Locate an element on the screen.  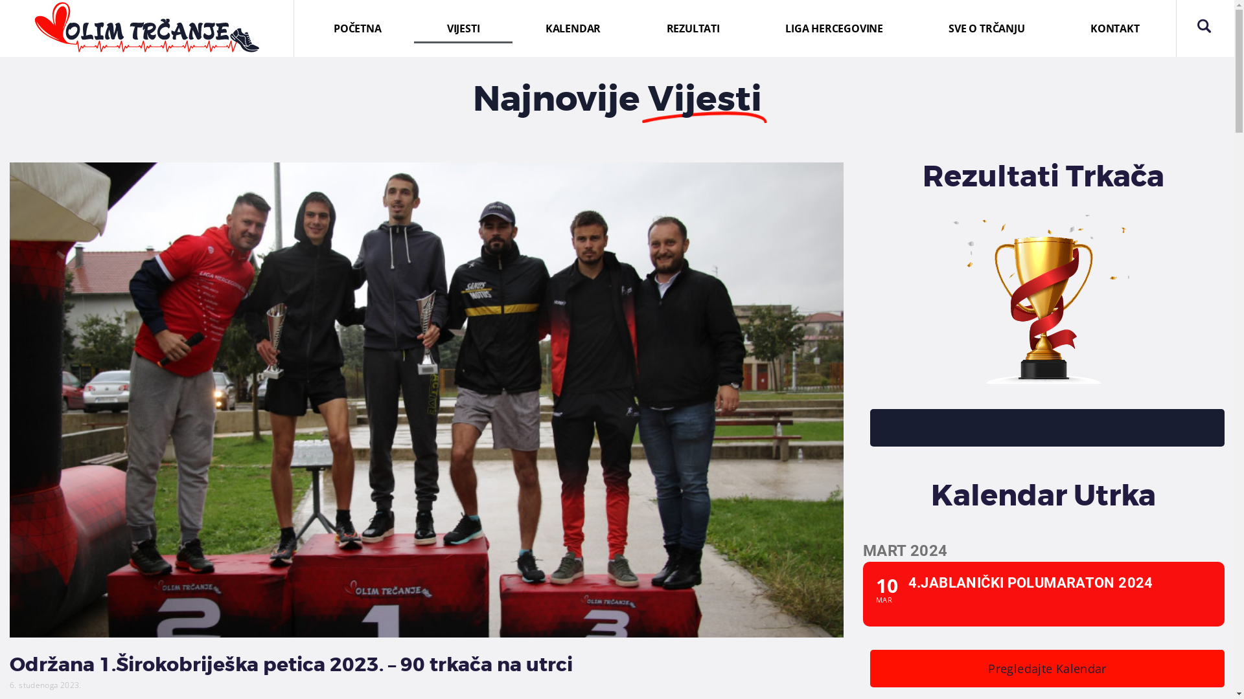
LIGA HERCEGOVINE is located at coordinates (834, 28).